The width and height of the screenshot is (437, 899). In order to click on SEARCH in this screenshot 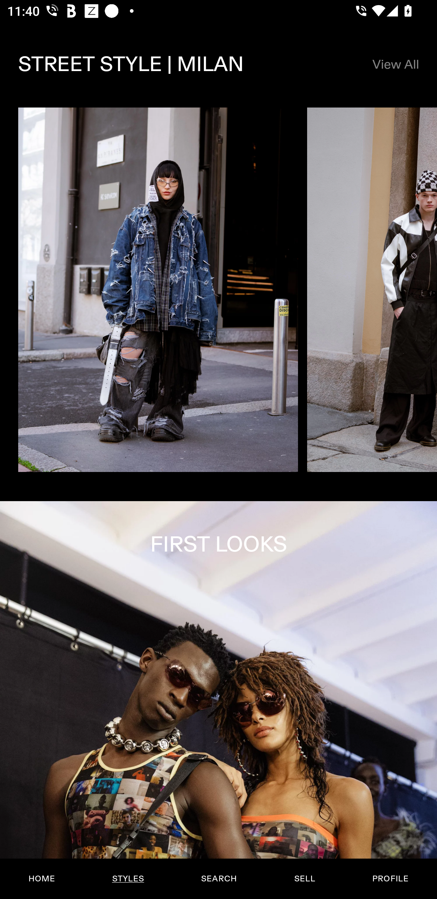, I will do `click(219, 879)`.